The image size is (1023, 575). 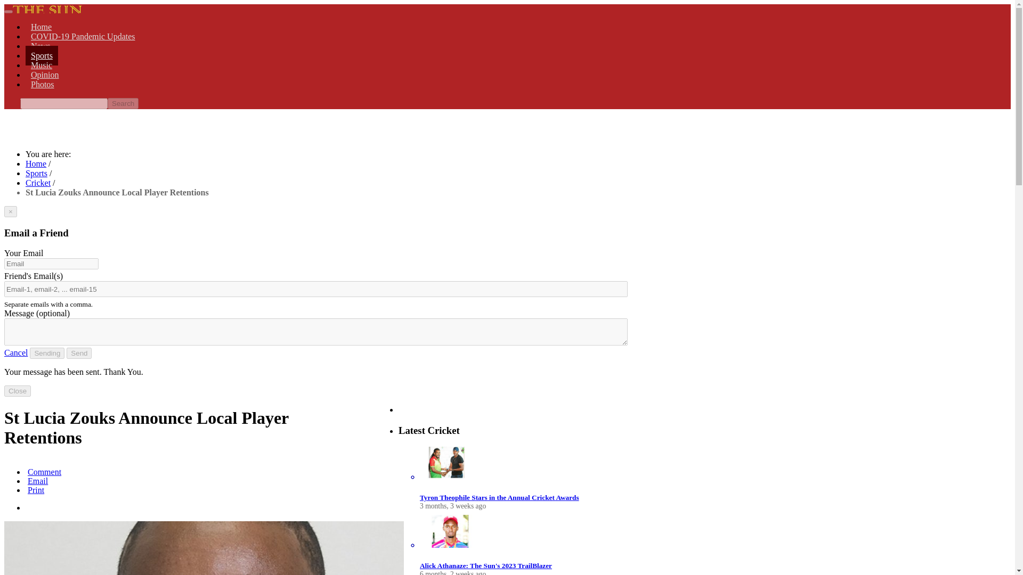 I want to click on Cricket, so click(x=38, y=183).